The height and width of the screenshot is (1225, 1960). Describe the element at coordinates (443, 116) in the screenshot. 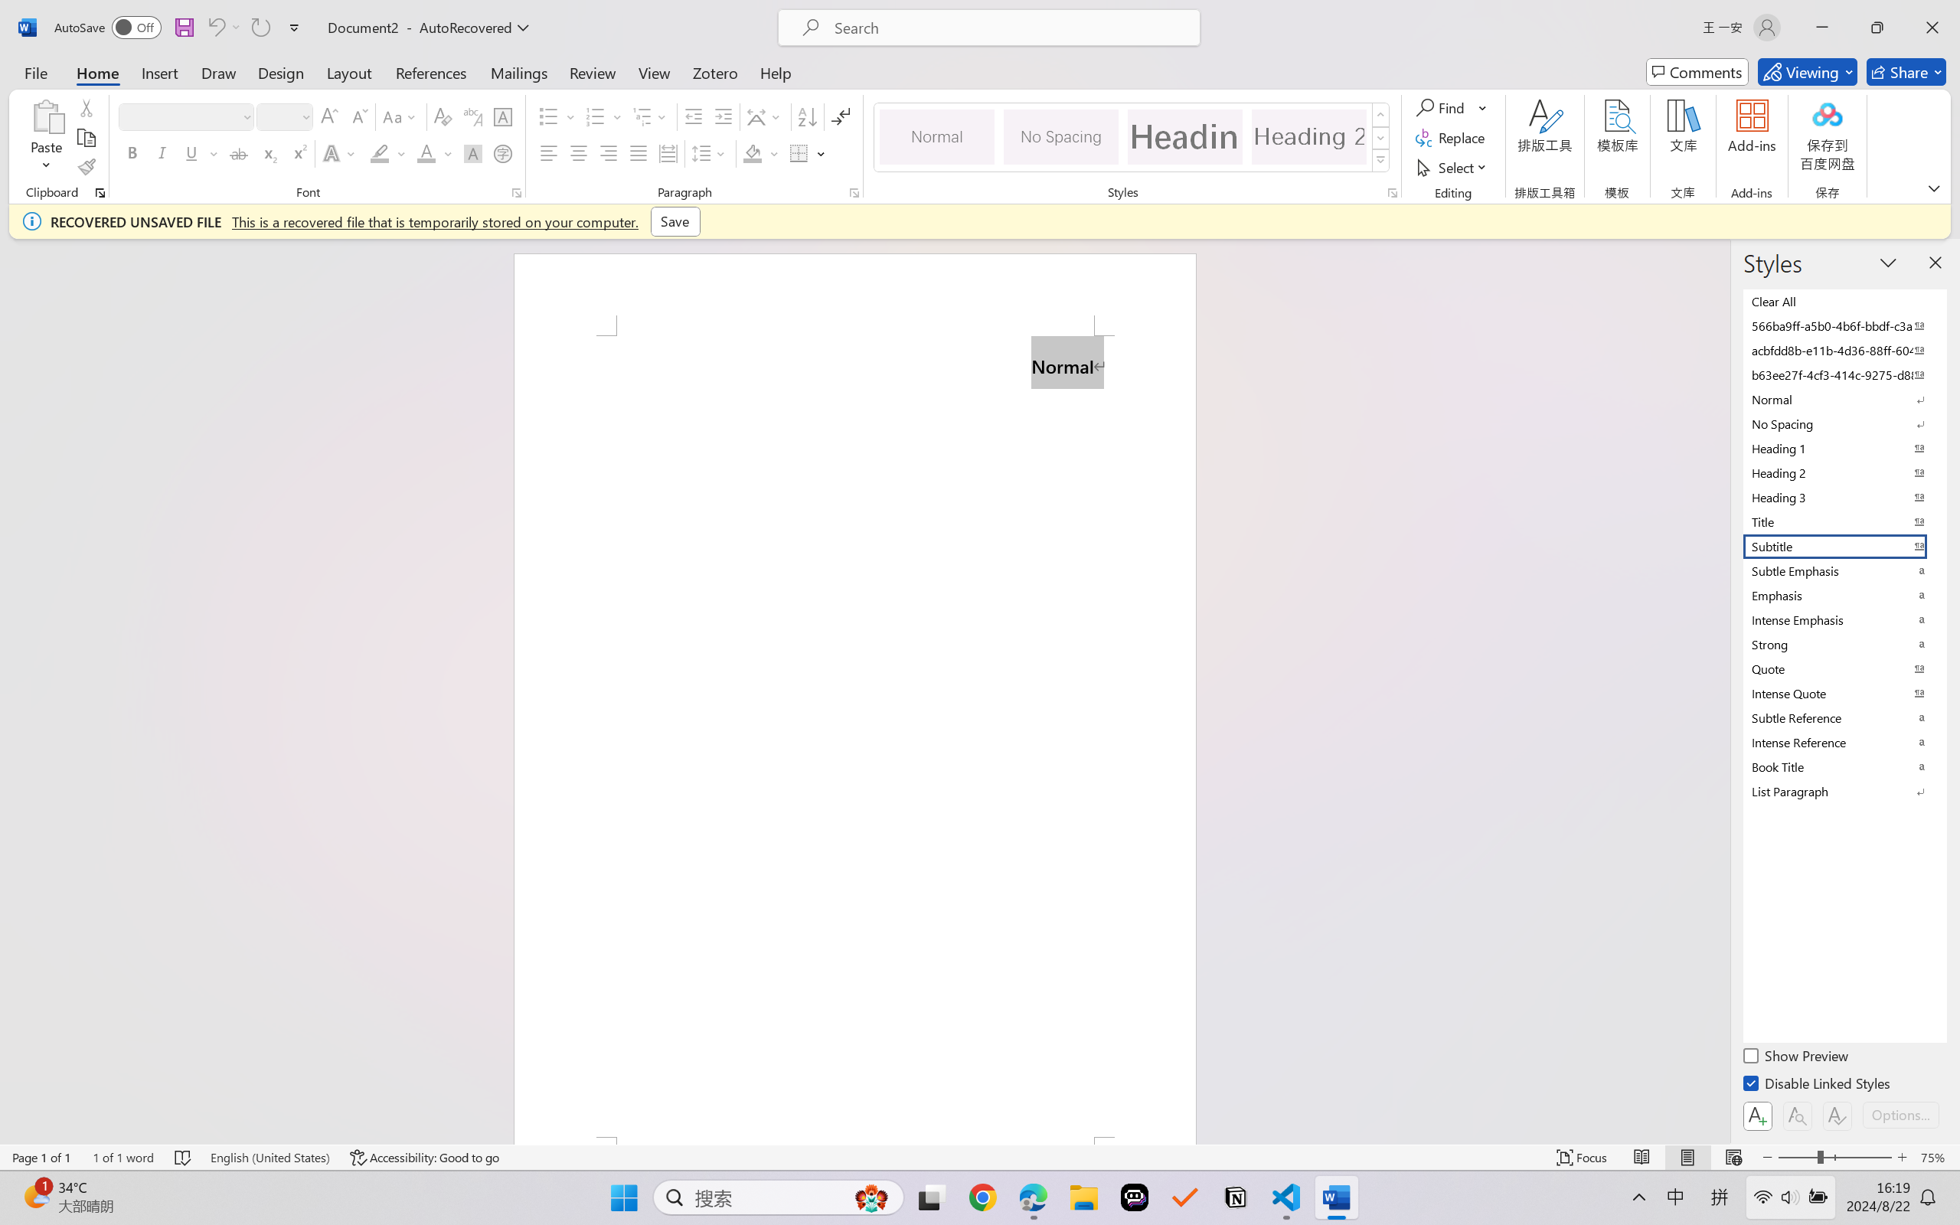

I see `Clear Formatting` at that location.